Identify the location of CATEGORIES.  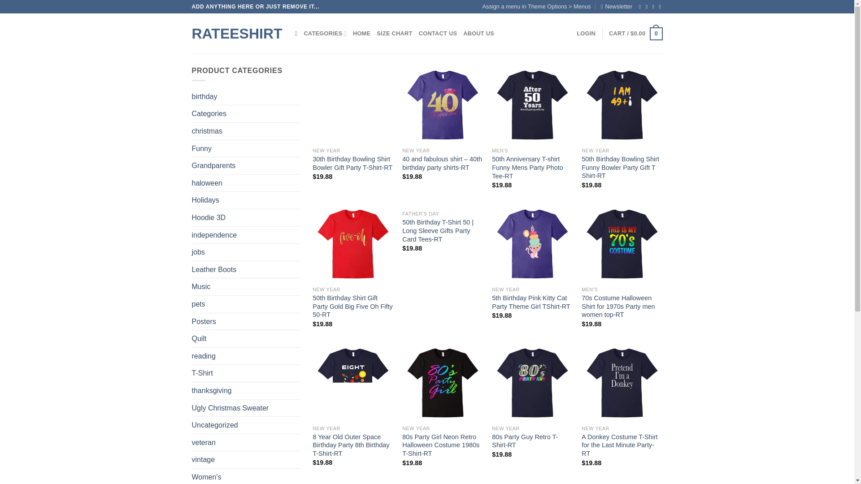
(325, 34).